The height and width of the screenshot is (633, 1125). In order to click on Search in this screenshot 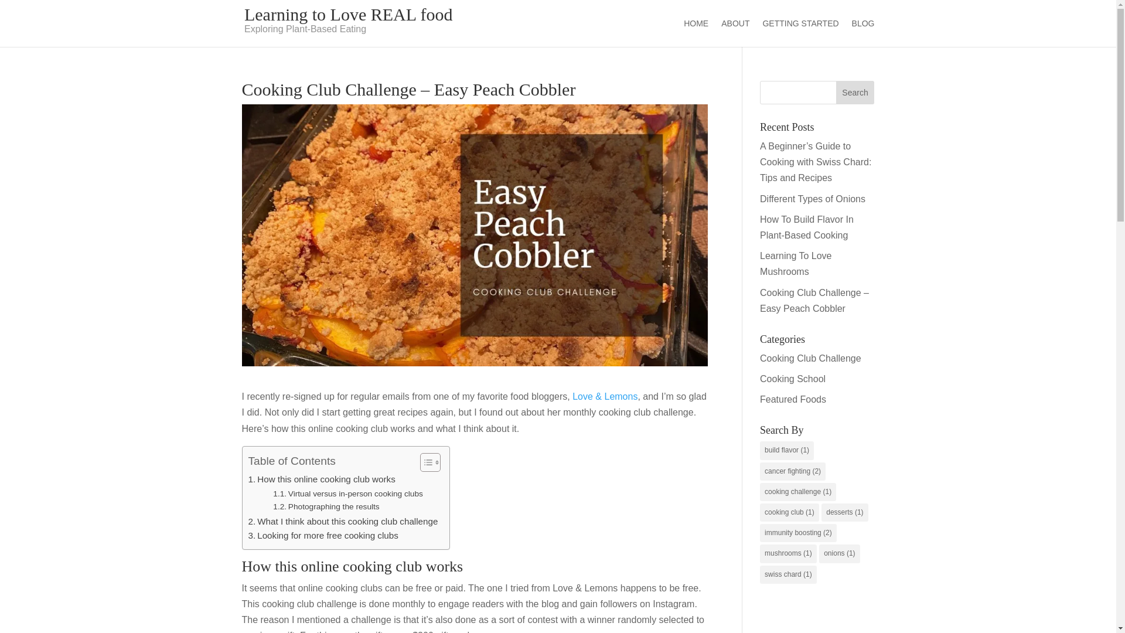, I will do `click(855, 93)`.